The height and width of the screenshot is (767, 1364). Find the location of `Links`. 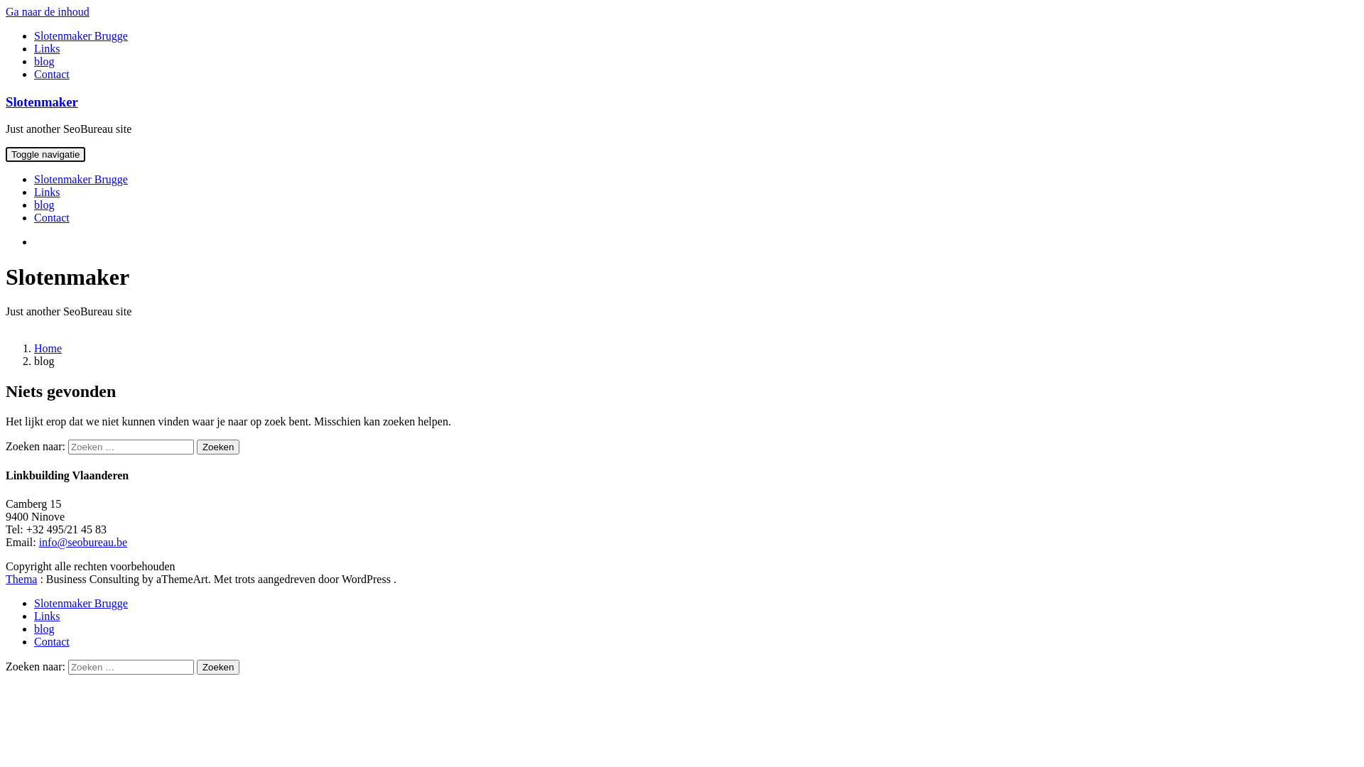

Links is located at coordinates (47, 616).